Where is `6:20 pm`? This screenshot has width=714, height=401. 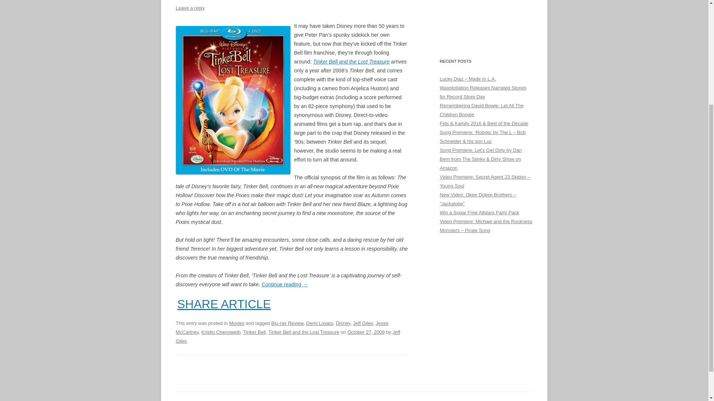 6:20 pm is located at coordinates (366, 332).